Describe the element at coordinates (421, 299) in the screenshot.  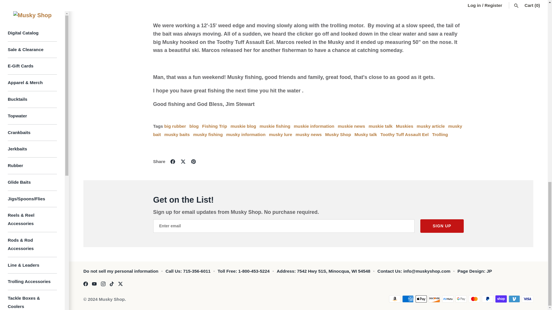
I see `Apple Pay` at that location.